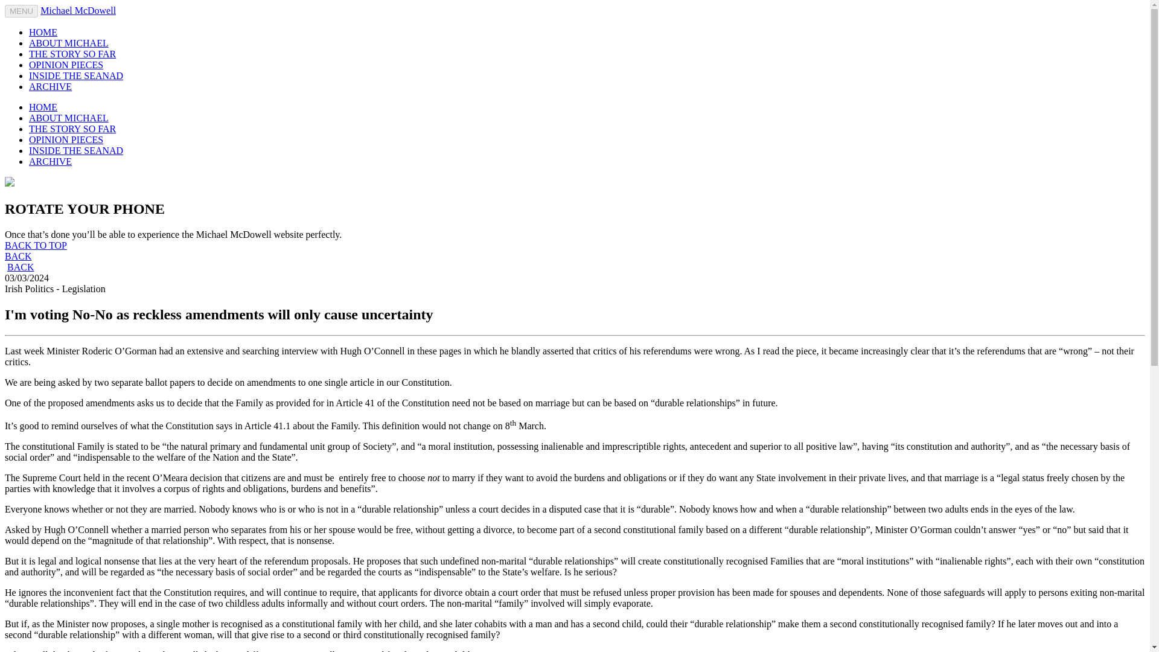  Describe the element at coordinates (76, 150) in the screenshot. I see `INSIDE THE SEANAD` at that location.